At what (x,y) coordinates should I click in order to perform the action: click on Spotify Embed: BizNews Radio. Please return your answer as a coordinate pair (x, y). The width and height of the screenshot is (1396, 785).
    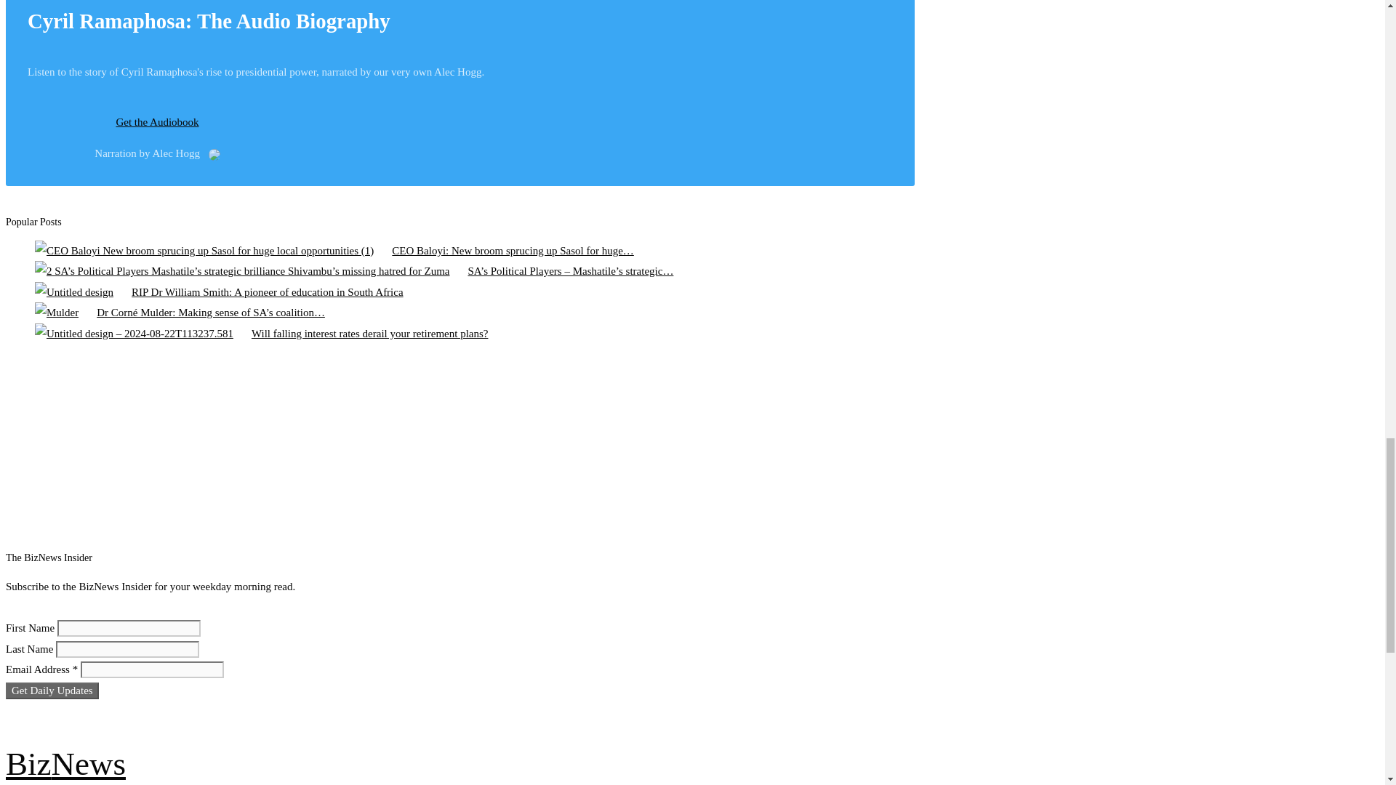
    Looking at the image, I should click on (446, 449).